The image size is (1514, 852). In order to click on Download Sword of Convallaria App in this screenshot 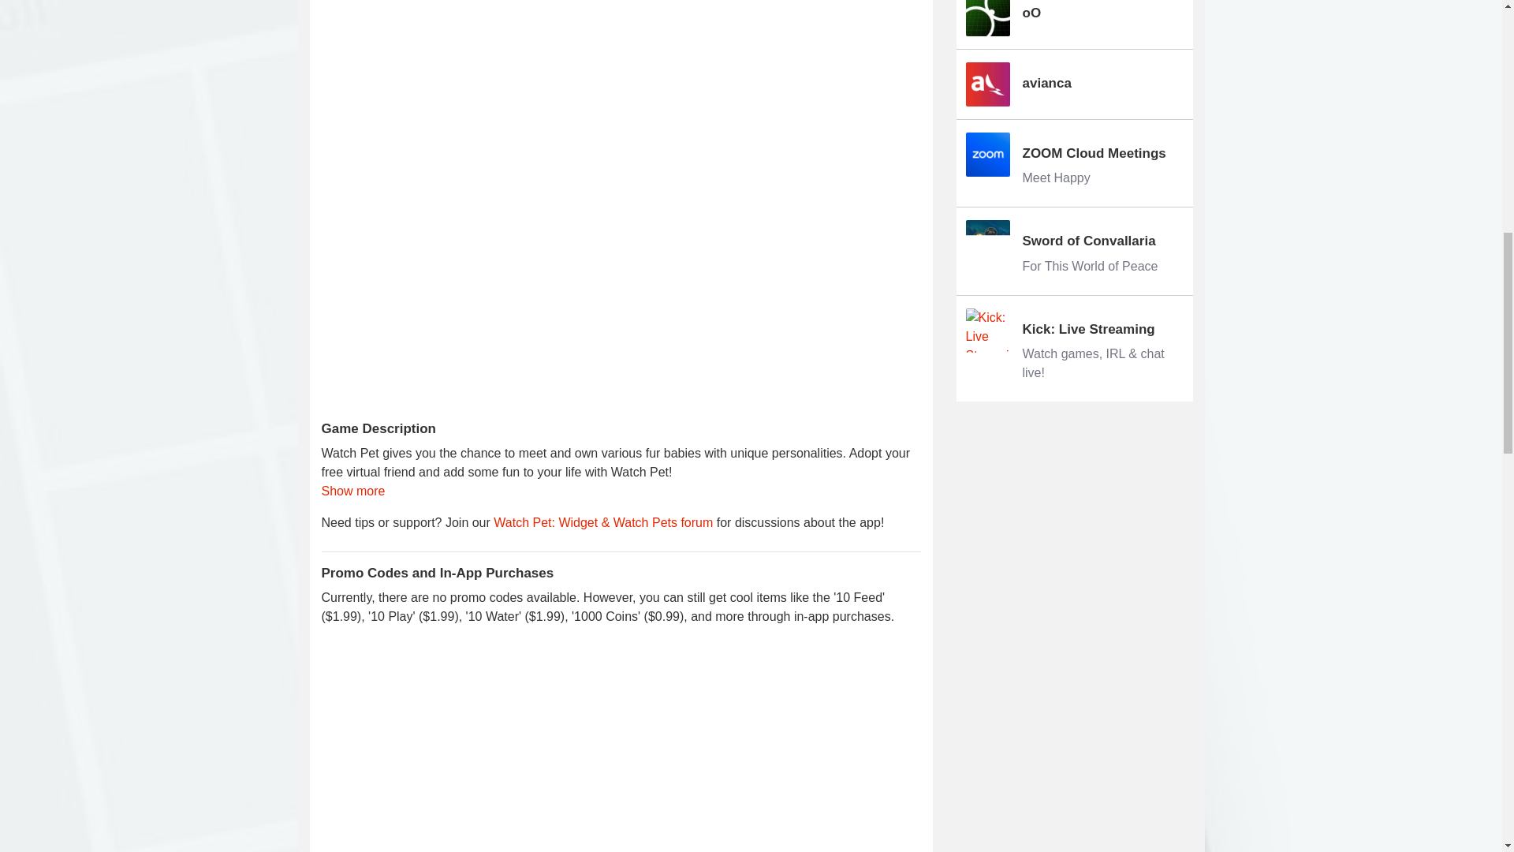, I will do `click(1074, 251)`.